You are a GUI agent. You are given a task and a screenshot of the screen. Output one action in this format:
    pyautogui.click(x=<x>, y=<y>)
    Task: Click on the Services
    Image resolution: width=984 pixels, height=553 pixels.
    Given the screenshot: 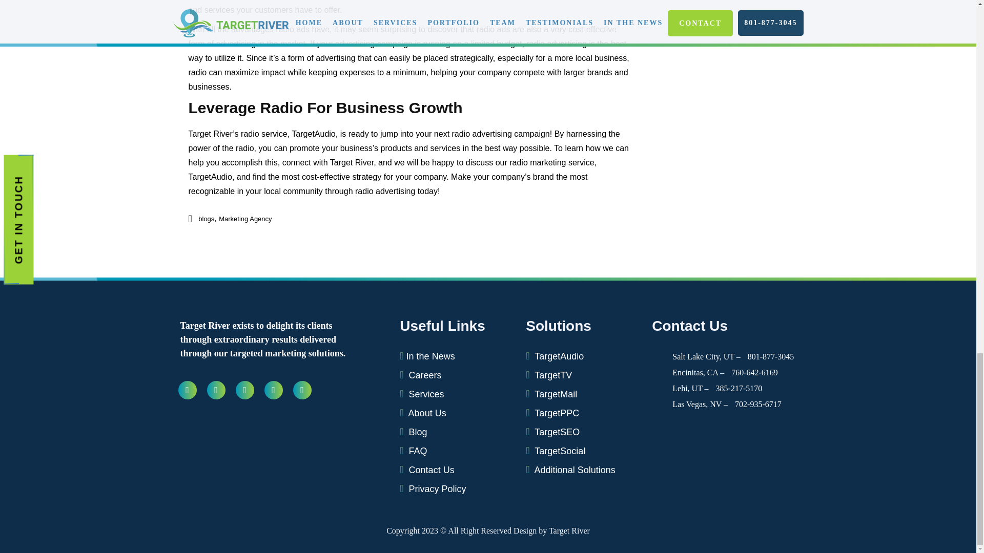 What is the action you would take?
    pyautogui.click(x=456, y=391)
    